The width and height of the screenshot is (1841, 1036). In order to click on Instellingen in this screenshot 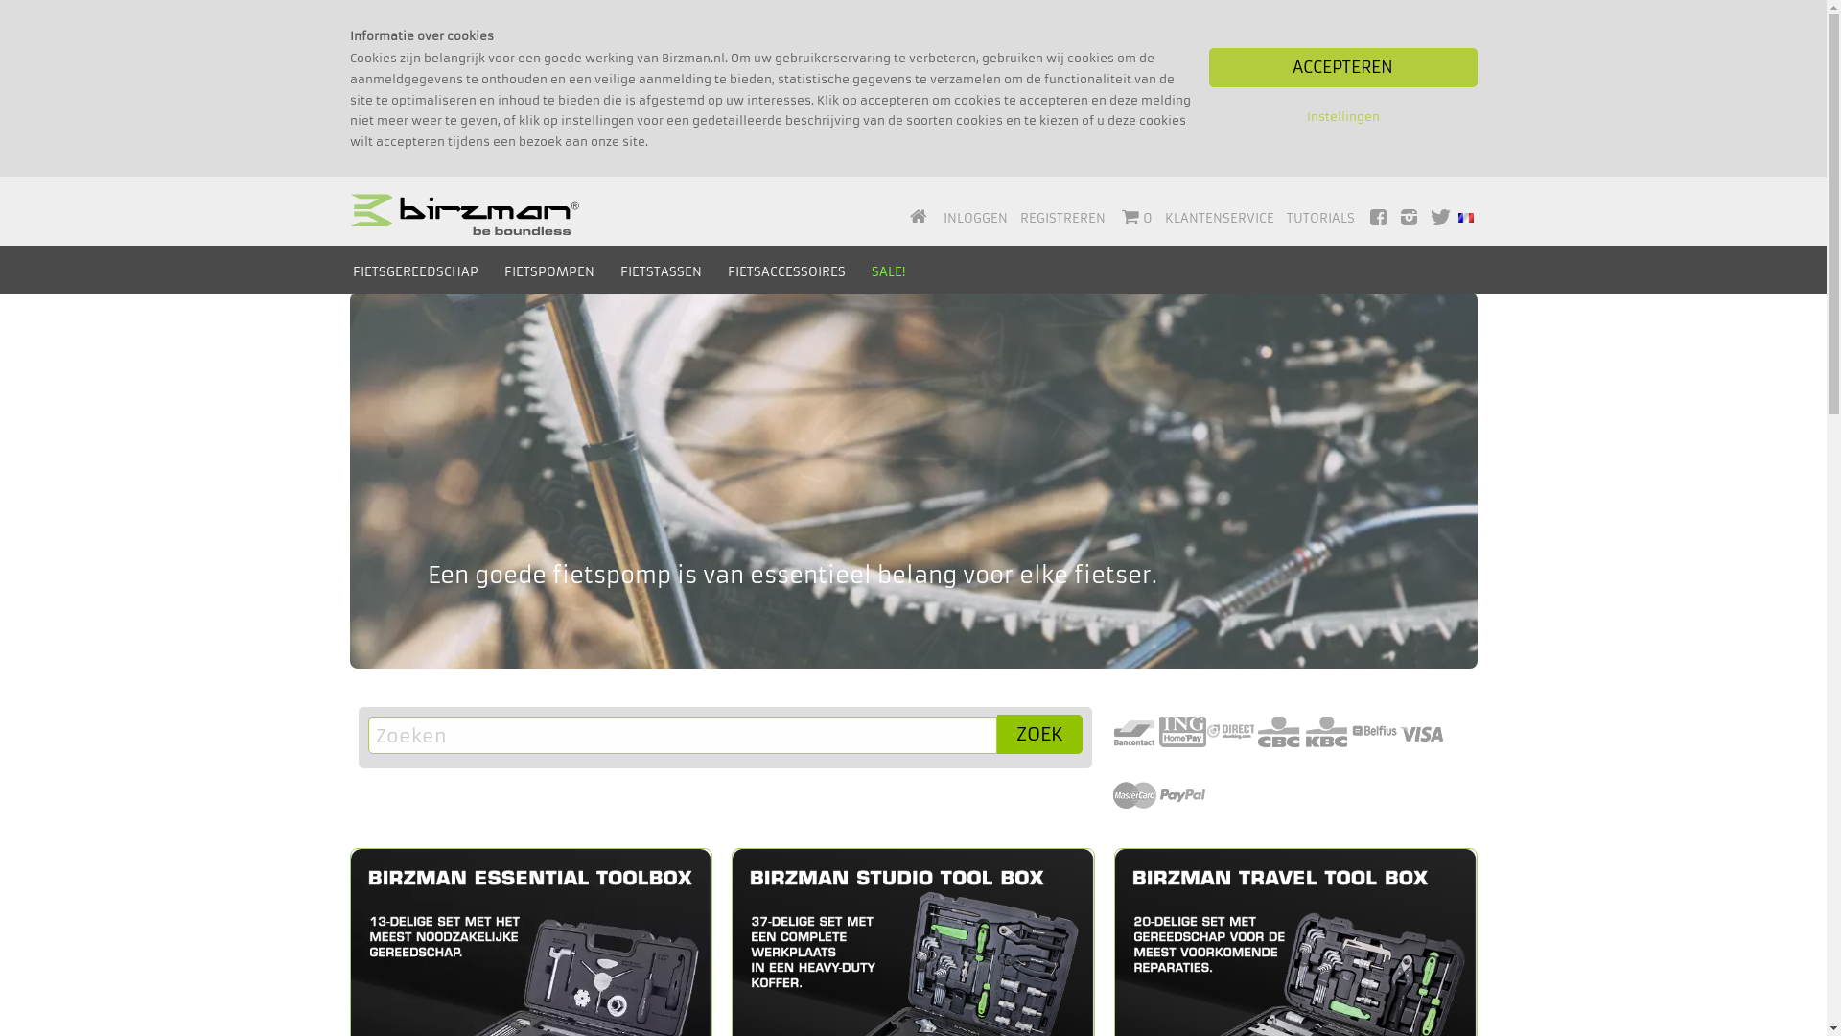, I will do `click(1343, 117)`.